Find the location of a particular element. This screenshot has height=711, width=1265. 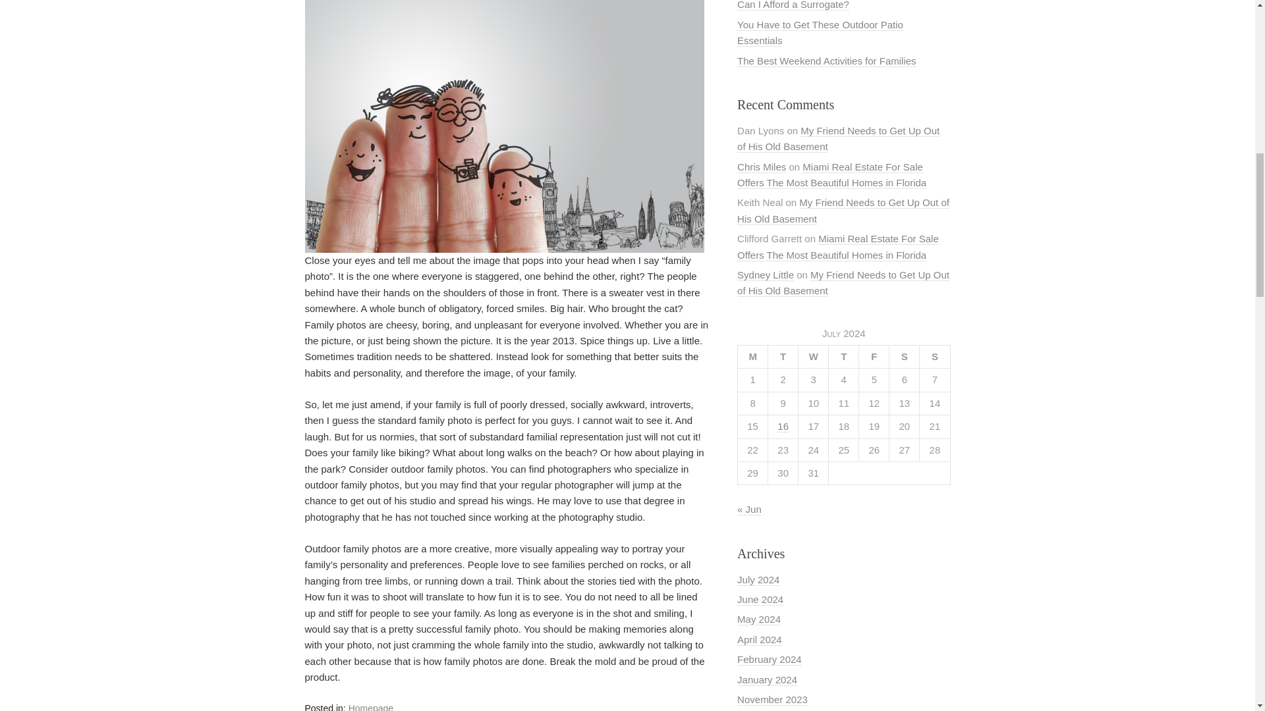

Tuesday is located at coordinates (783, 356).